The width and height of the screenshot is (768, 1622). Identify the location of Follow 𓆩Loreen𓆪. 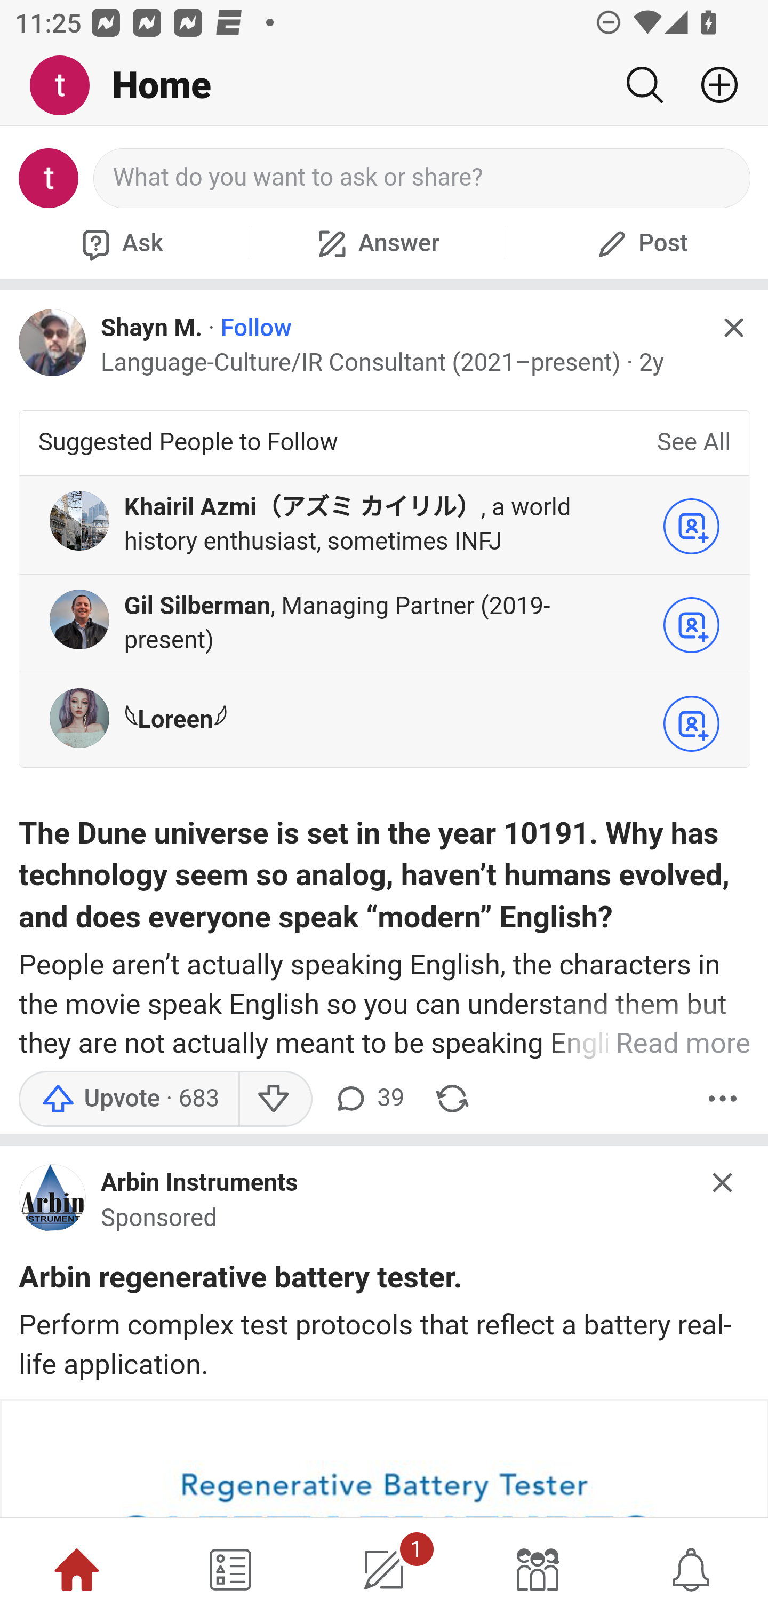
(691, 724).